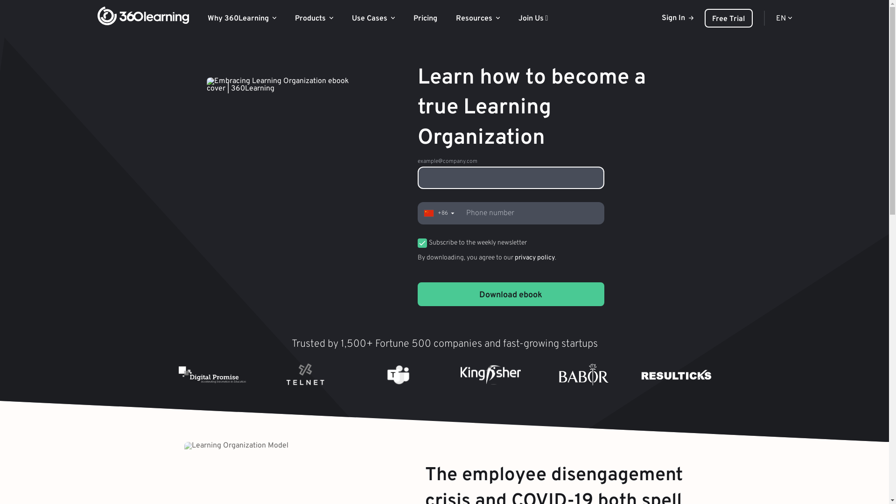  Describe the element at coordinates (511, 294) in the screenshot. I see `Download ebook` at that location.